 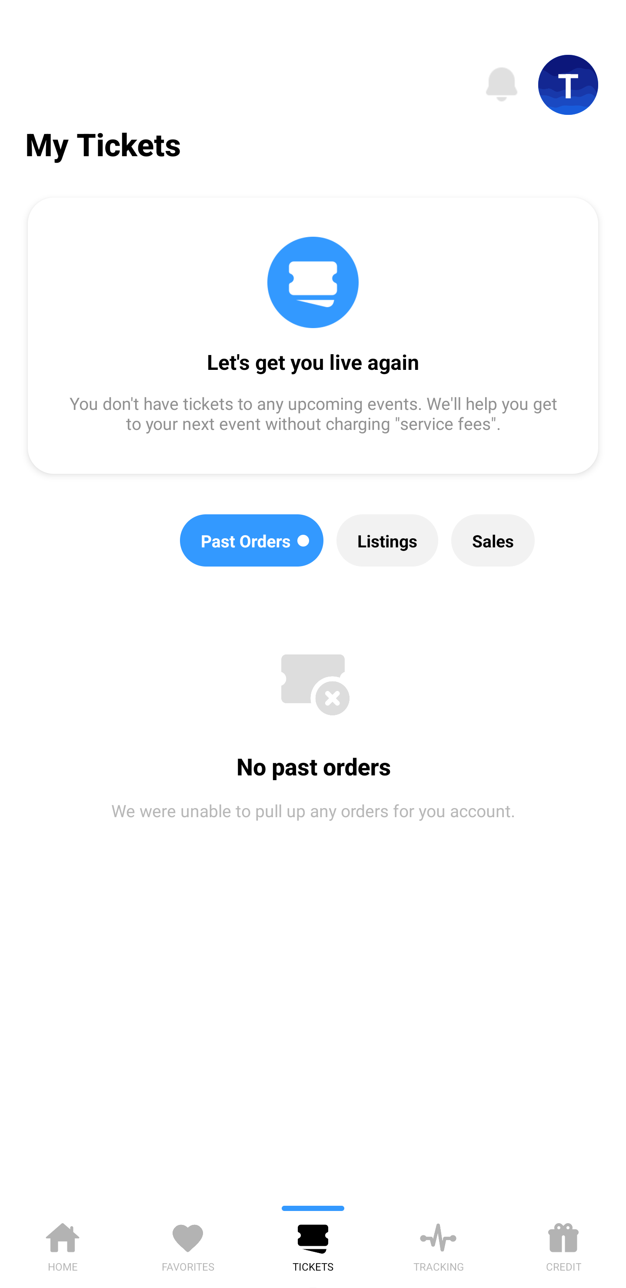 I want to click on T, so click(x=568, y=85).